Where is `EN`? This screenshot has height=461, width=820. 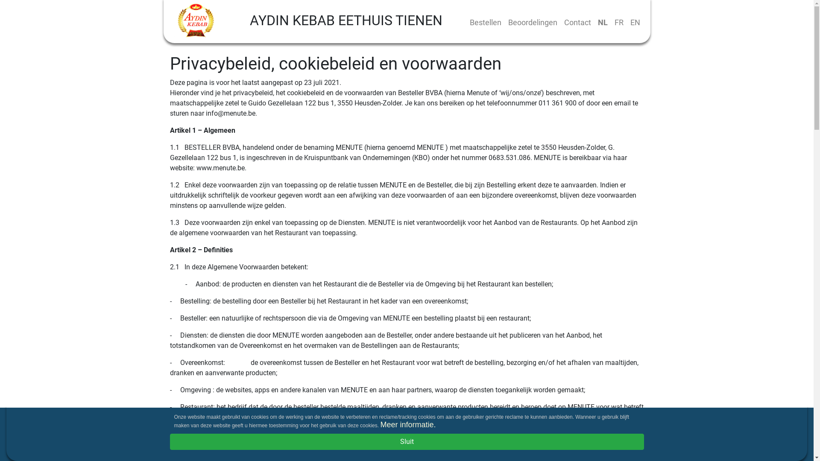 EN is located at coordinates (635, 22).